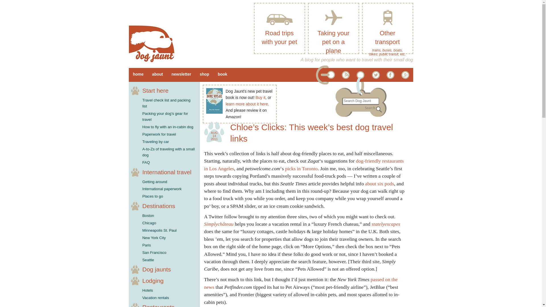  Describe the element at coordinates (247, 104) in the screenshot. I see `learn more about it here` at that location.